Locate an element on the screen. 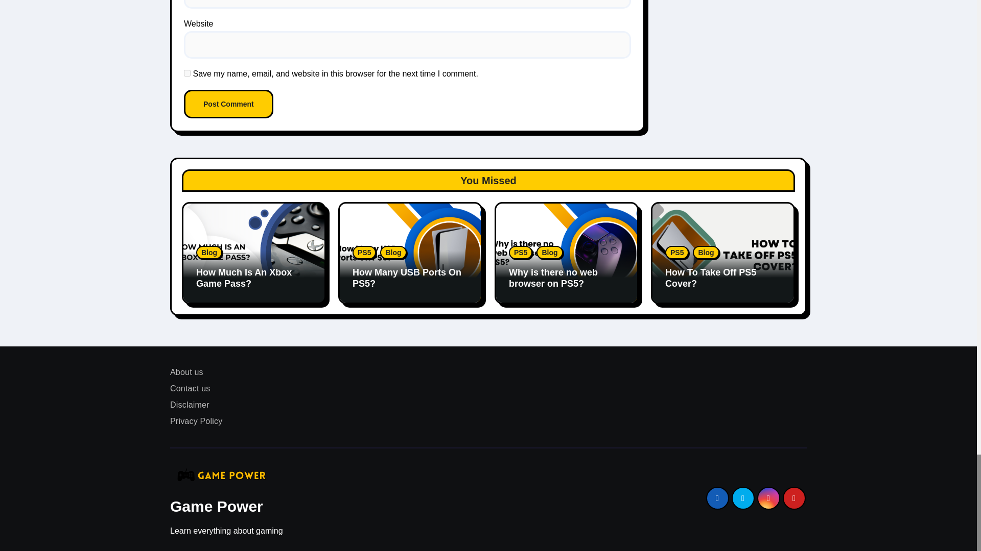 The image size is (981, 551). Permalink to: How To Take Off PS5 Cover? is located at coordinates (710, 278).